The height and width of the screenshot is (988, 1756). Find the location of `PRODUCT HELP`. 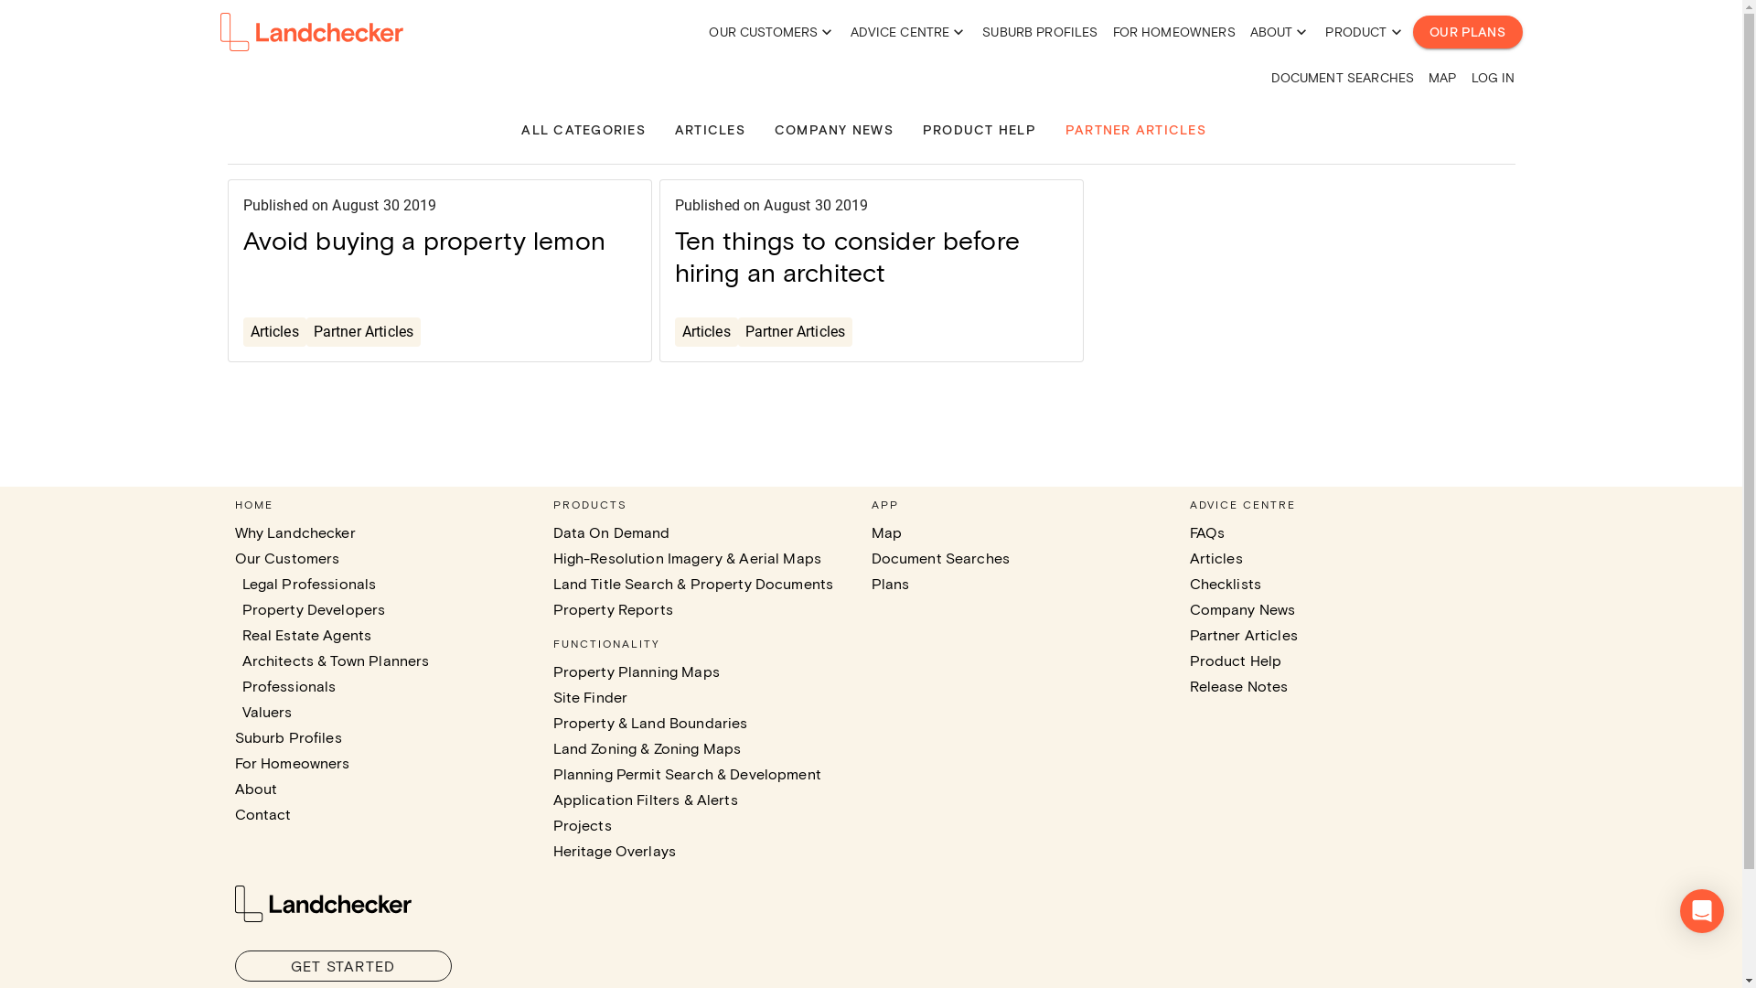

PRODUCT HELP is located at coordinates (980, 130).